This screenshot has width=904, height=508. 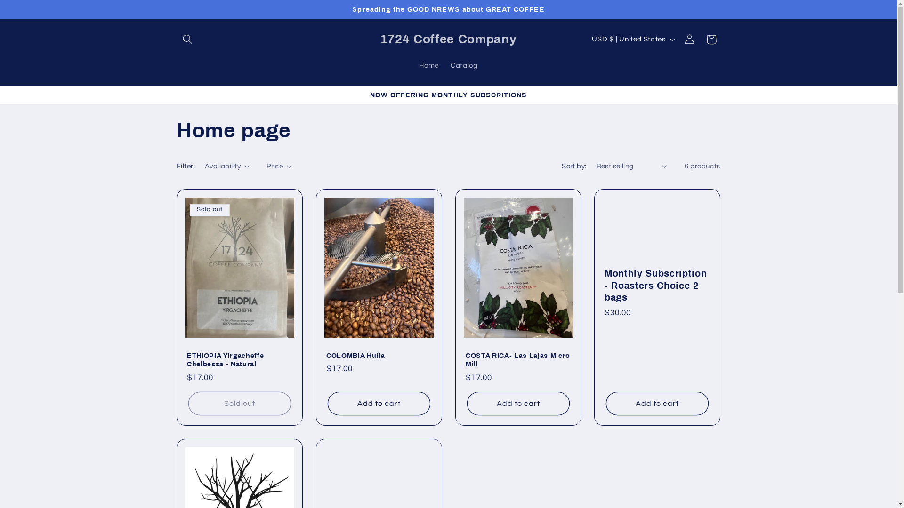 I want to click on Sold out, so click(x=239, y=404).